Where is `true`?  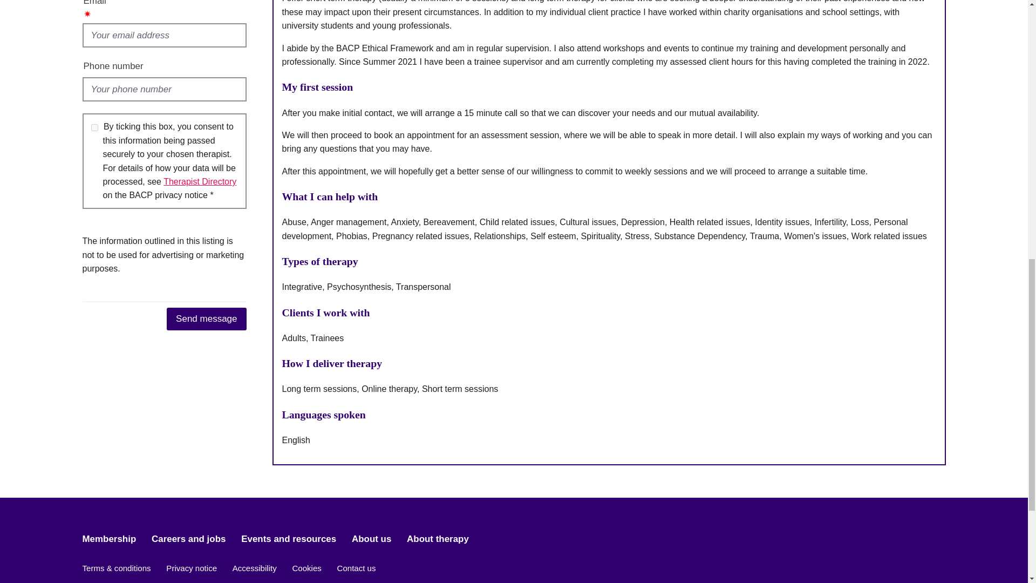 true is located at coordinates (94, 127).